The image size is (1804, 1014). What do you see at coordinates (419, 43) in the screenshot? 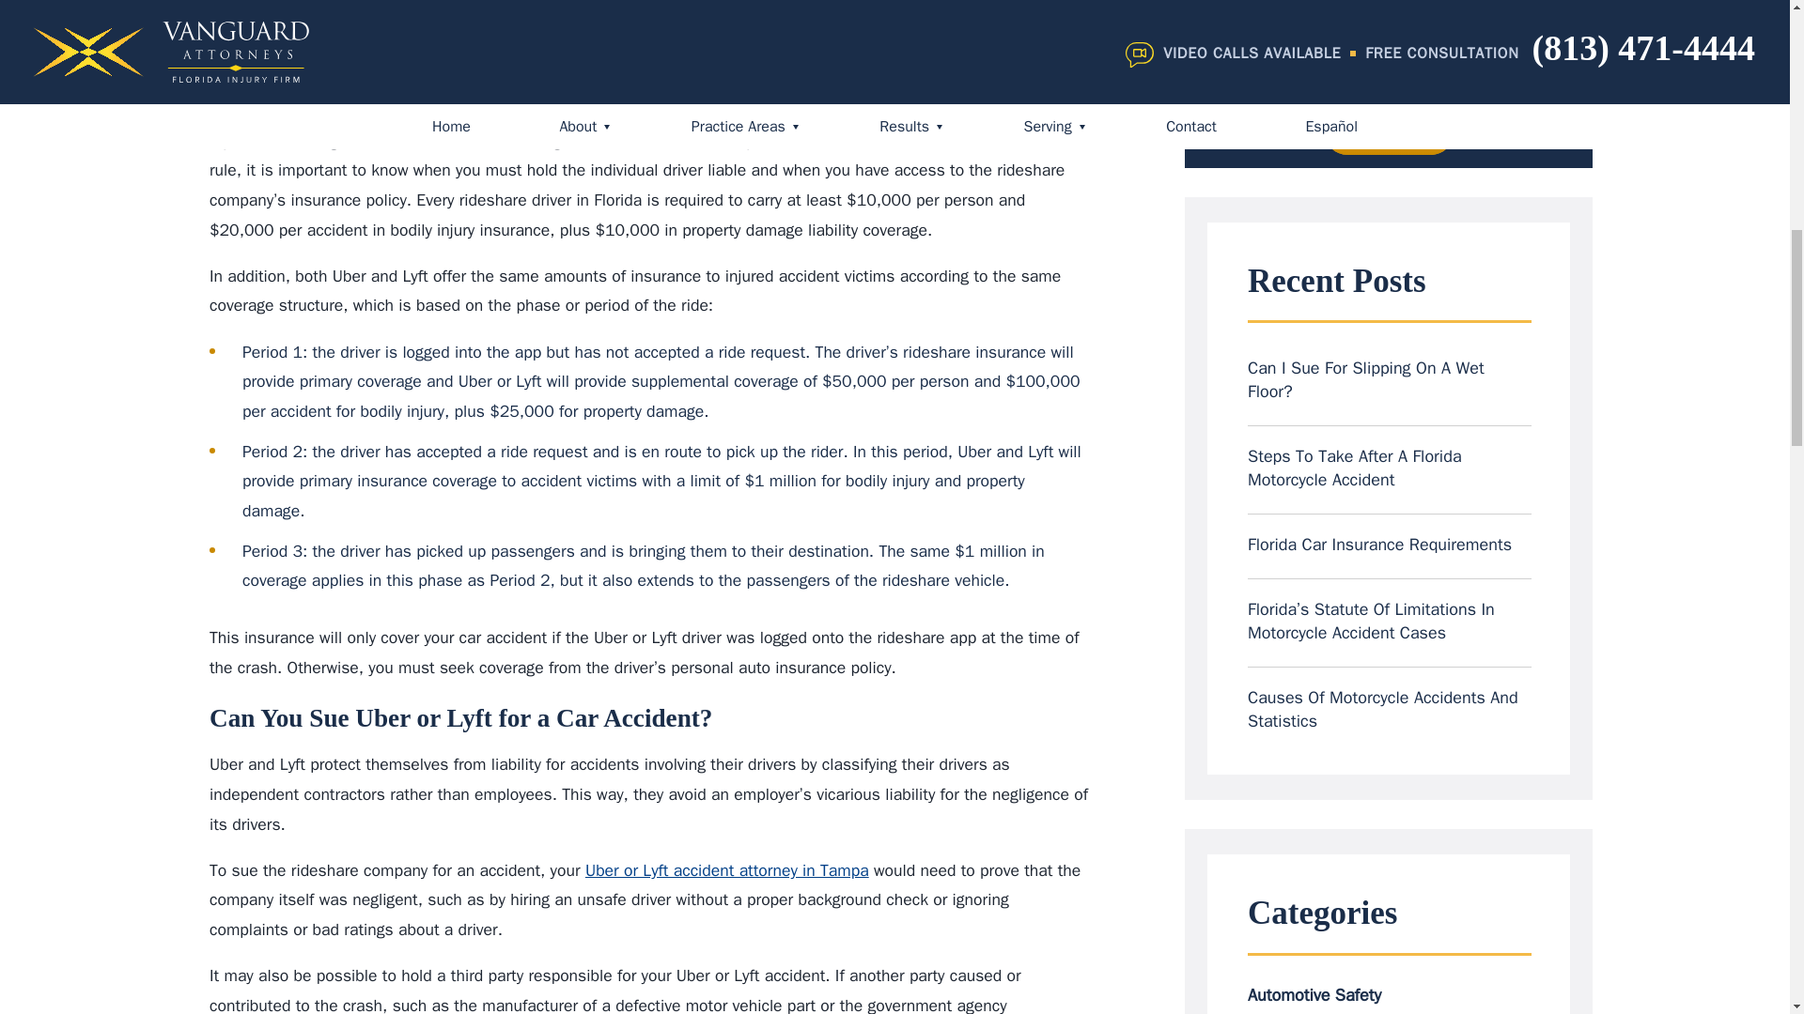
I see `serious injury tort exemption` at bounding box center [419, 43].